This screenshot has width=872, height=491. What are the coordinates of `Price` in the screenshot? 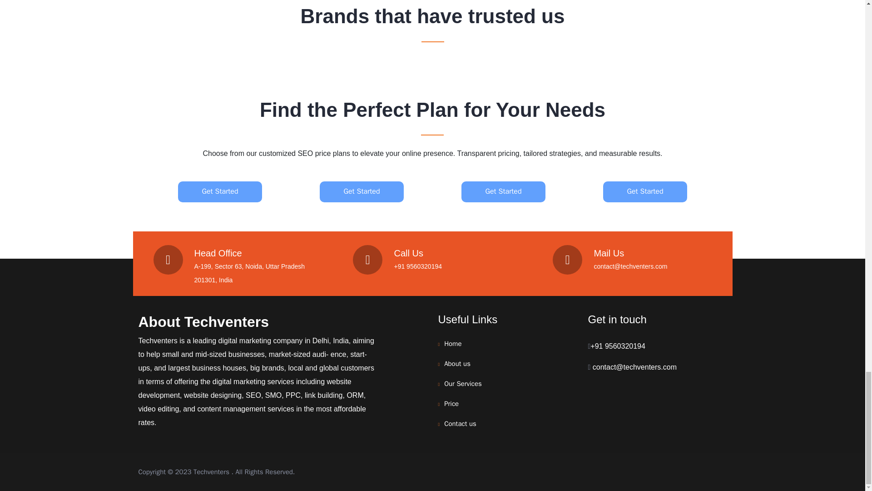 It's located at (451, 404).